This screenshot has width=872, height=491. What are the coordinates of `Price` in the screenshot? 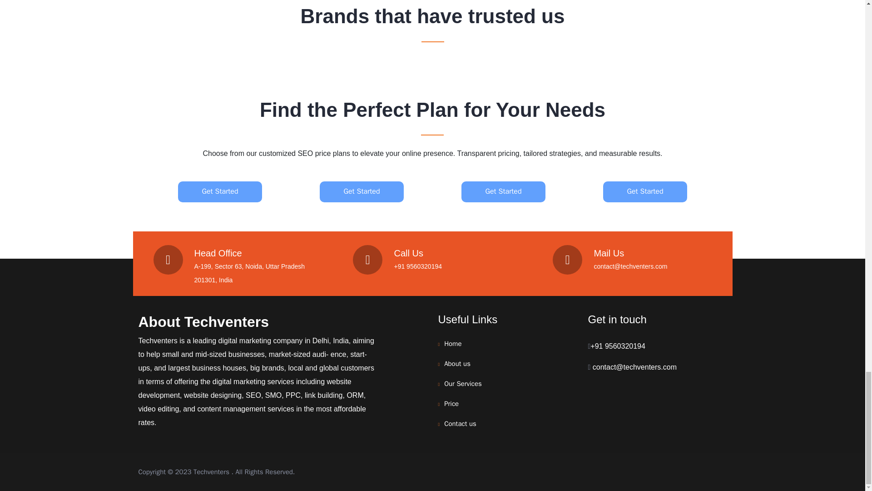 It's located at (451, 404).